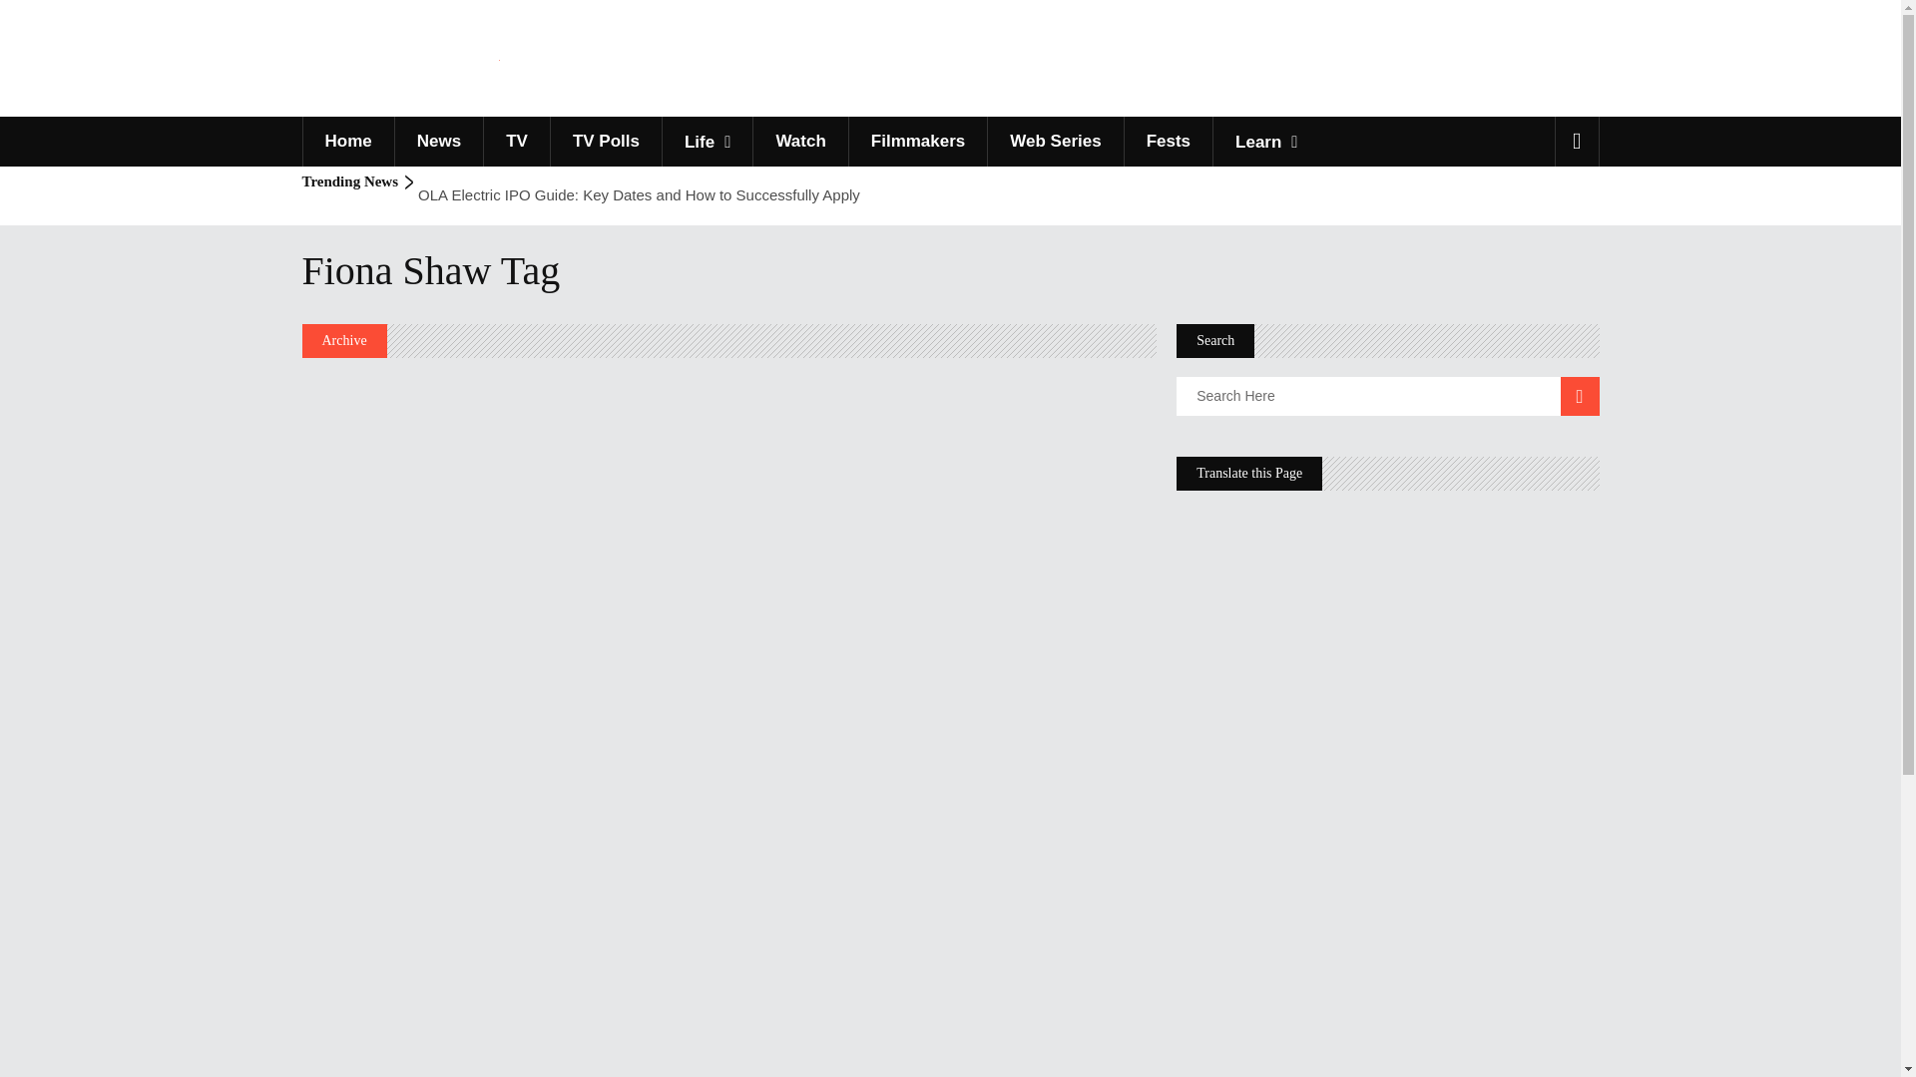  Describe the element at coordinates (1265, 142) in the screenshot. I see `Learn` at that location.